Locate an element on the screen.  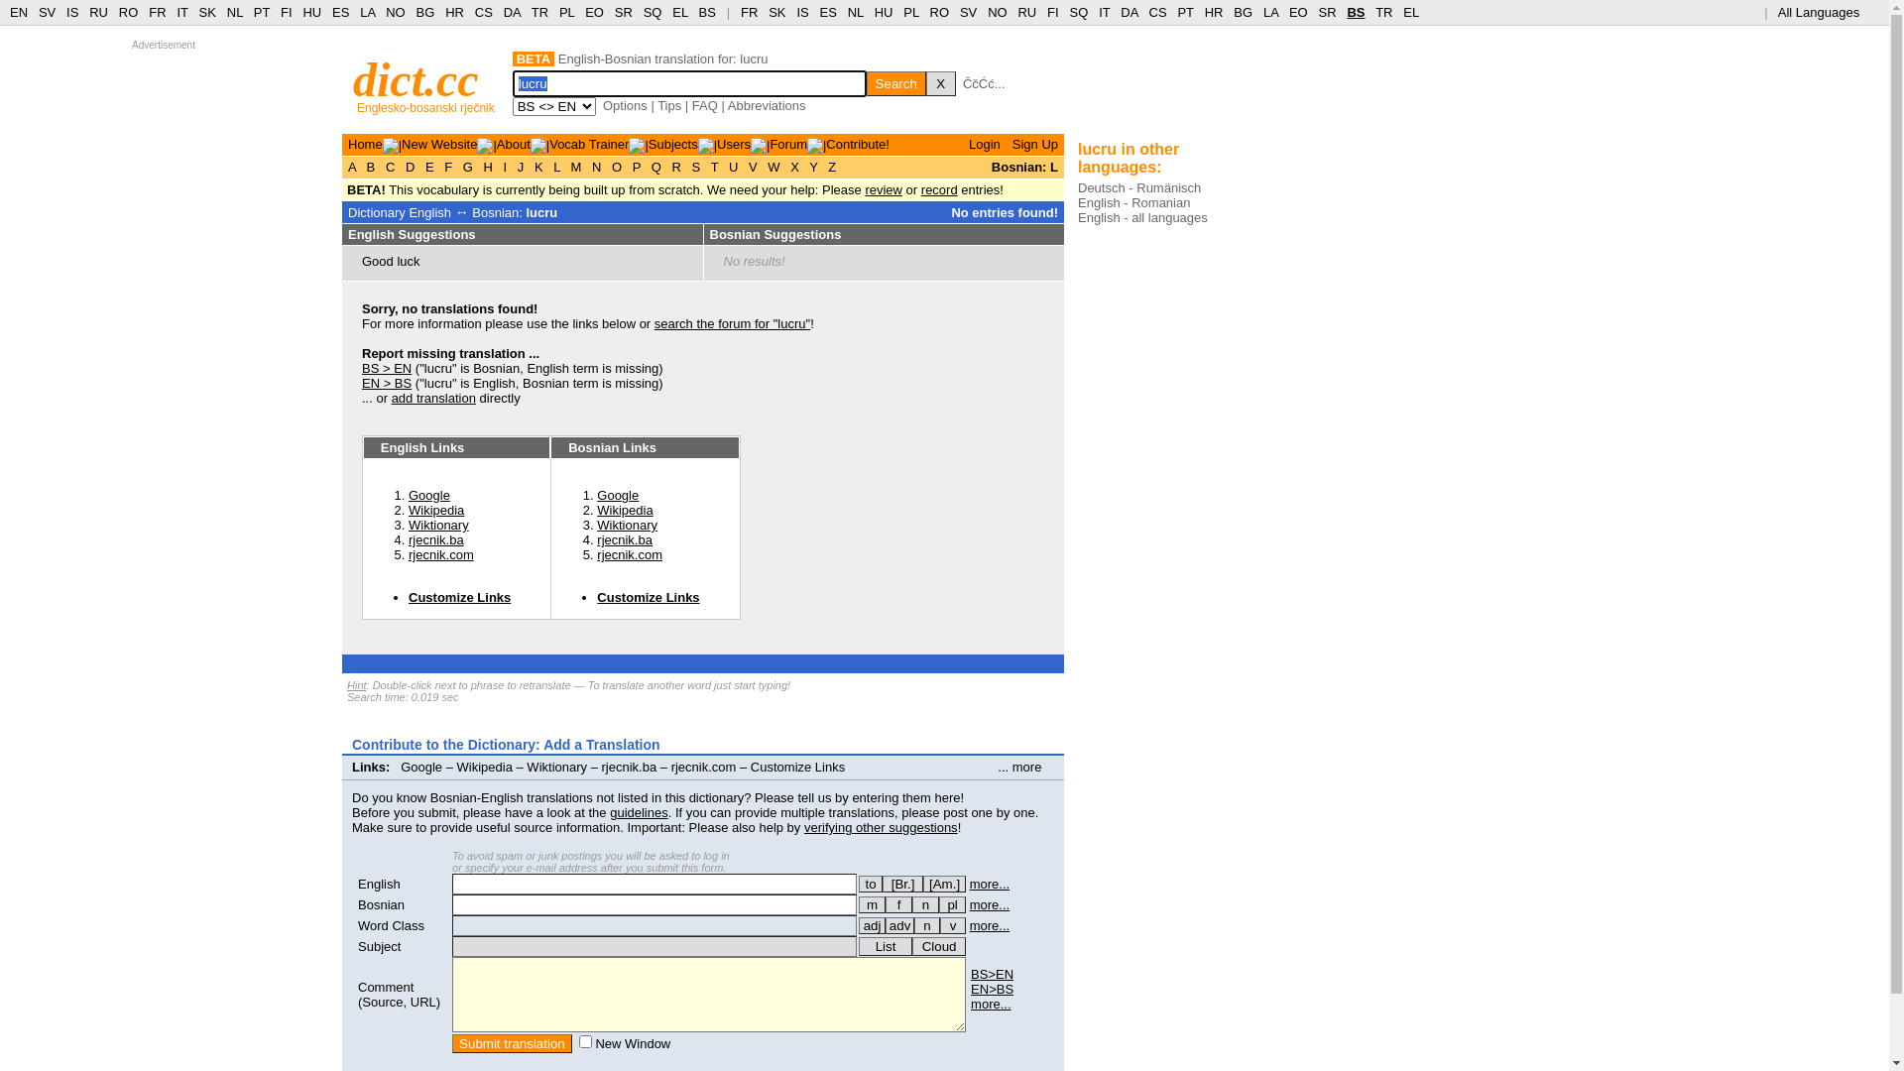
[Br.] is located at coordinates (902, 884).